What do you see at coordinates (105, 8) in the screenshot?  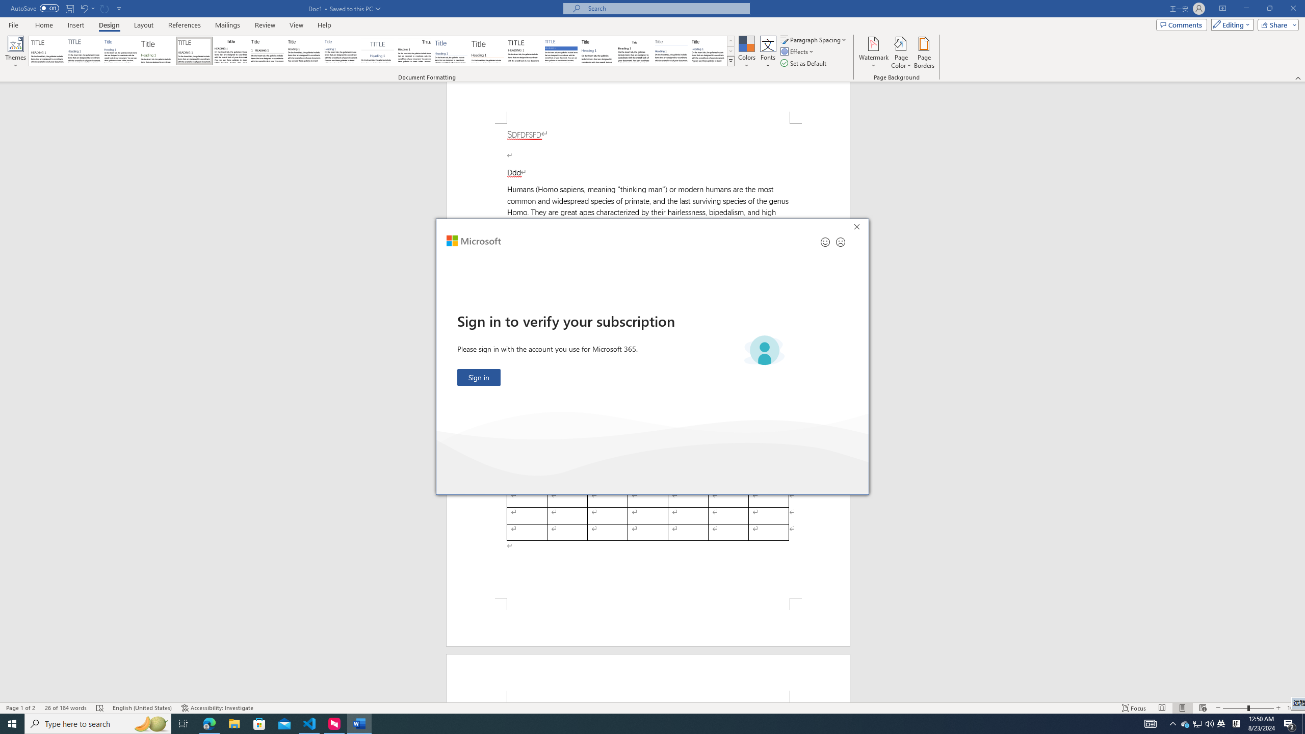 I see `Can't Repeat` at bounding box center [105, 8].